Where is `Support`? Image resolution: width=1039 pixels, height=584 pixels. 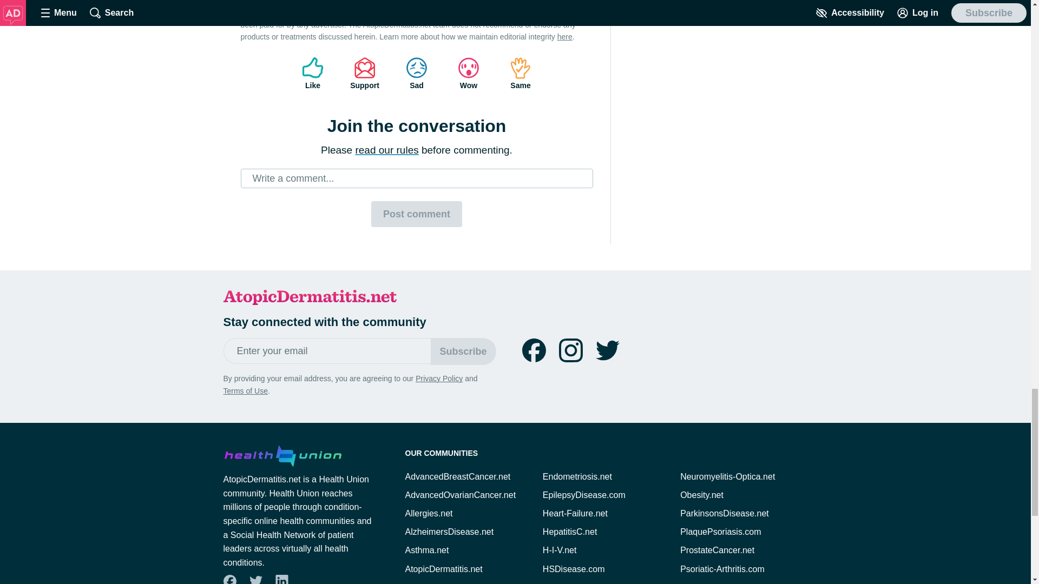
Support is located at coordinates (365, 74).